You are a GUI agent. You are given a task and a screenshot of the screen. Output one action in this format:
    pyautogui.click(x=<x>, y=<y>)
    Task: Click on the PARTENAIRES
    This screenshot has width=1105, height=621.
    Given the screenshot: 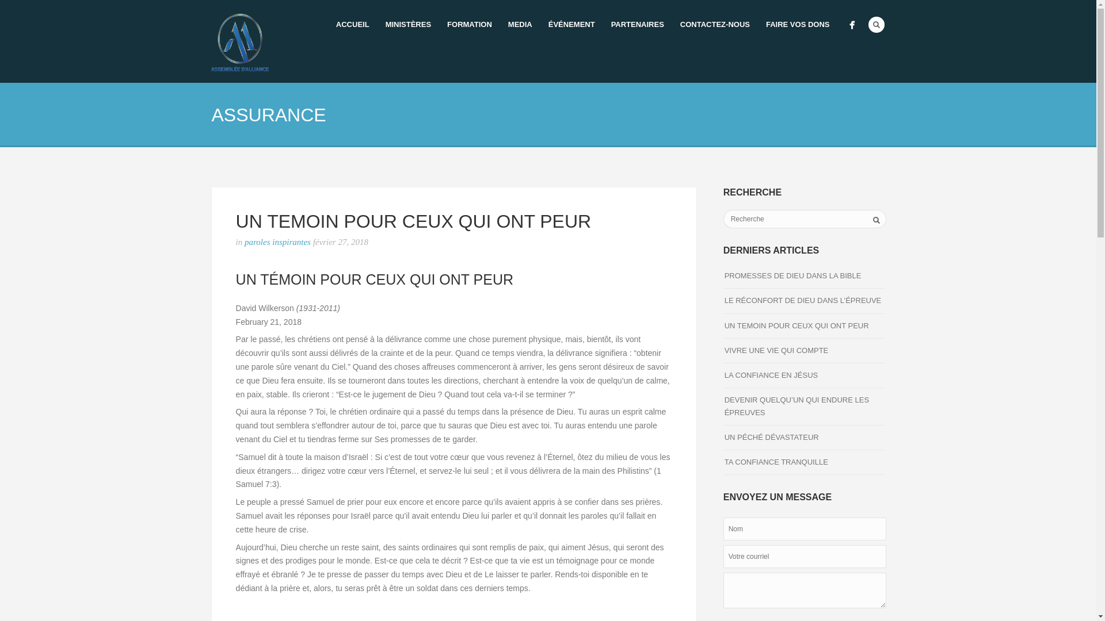 What is the action you would take?
    pyautogui.click(x=638, y=25)
    